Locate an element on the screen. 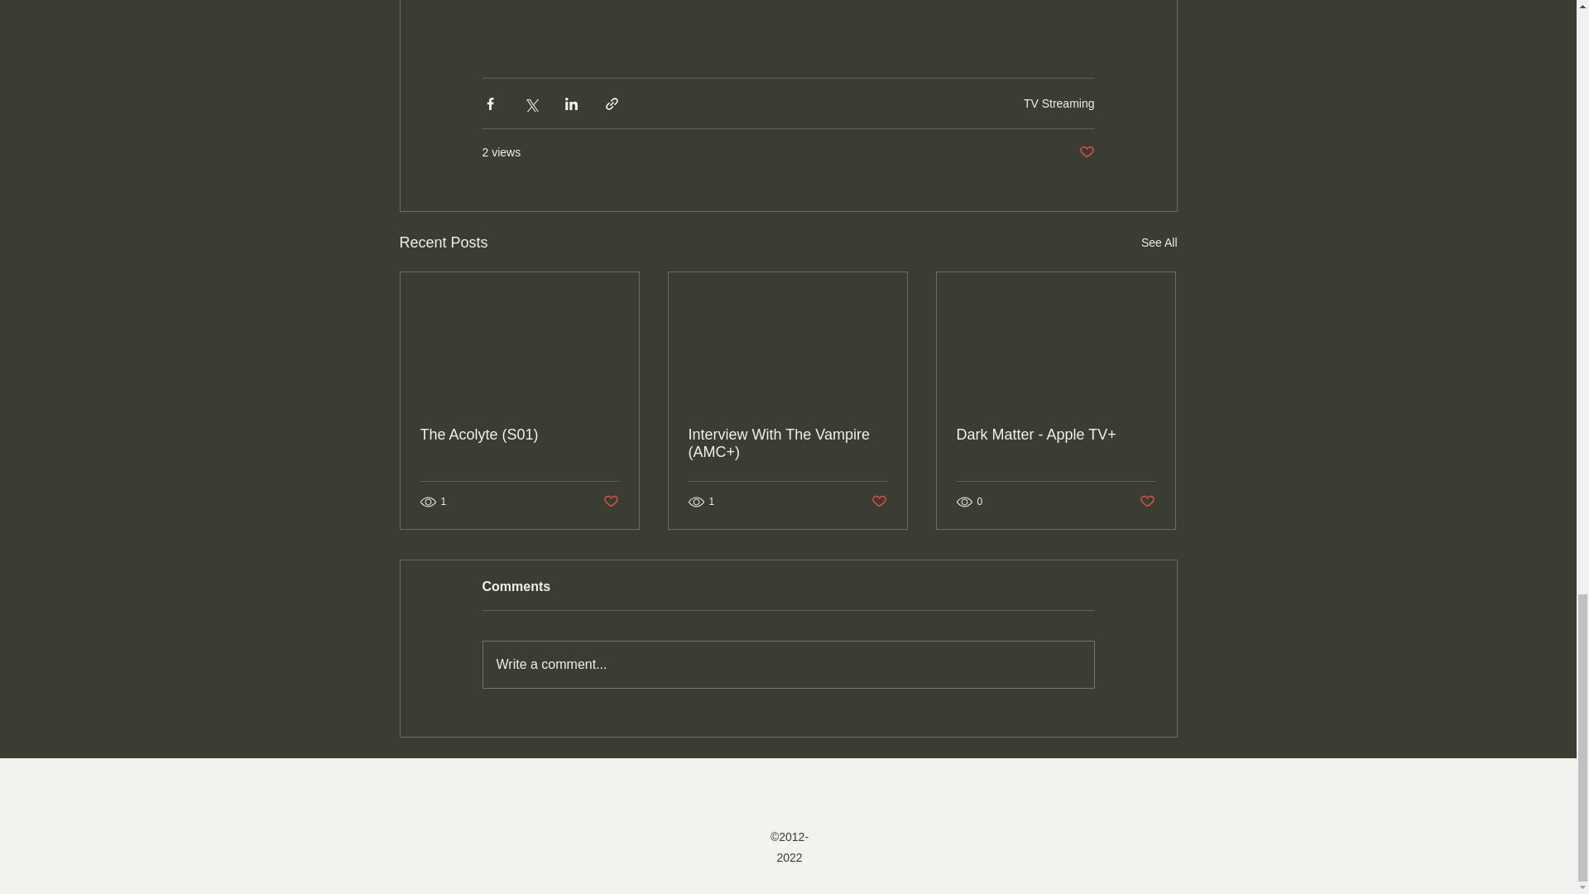 Image resolution: width=1589 pixels, height=894 pixels. TV Streaming is located at coordinates (1059, 103).